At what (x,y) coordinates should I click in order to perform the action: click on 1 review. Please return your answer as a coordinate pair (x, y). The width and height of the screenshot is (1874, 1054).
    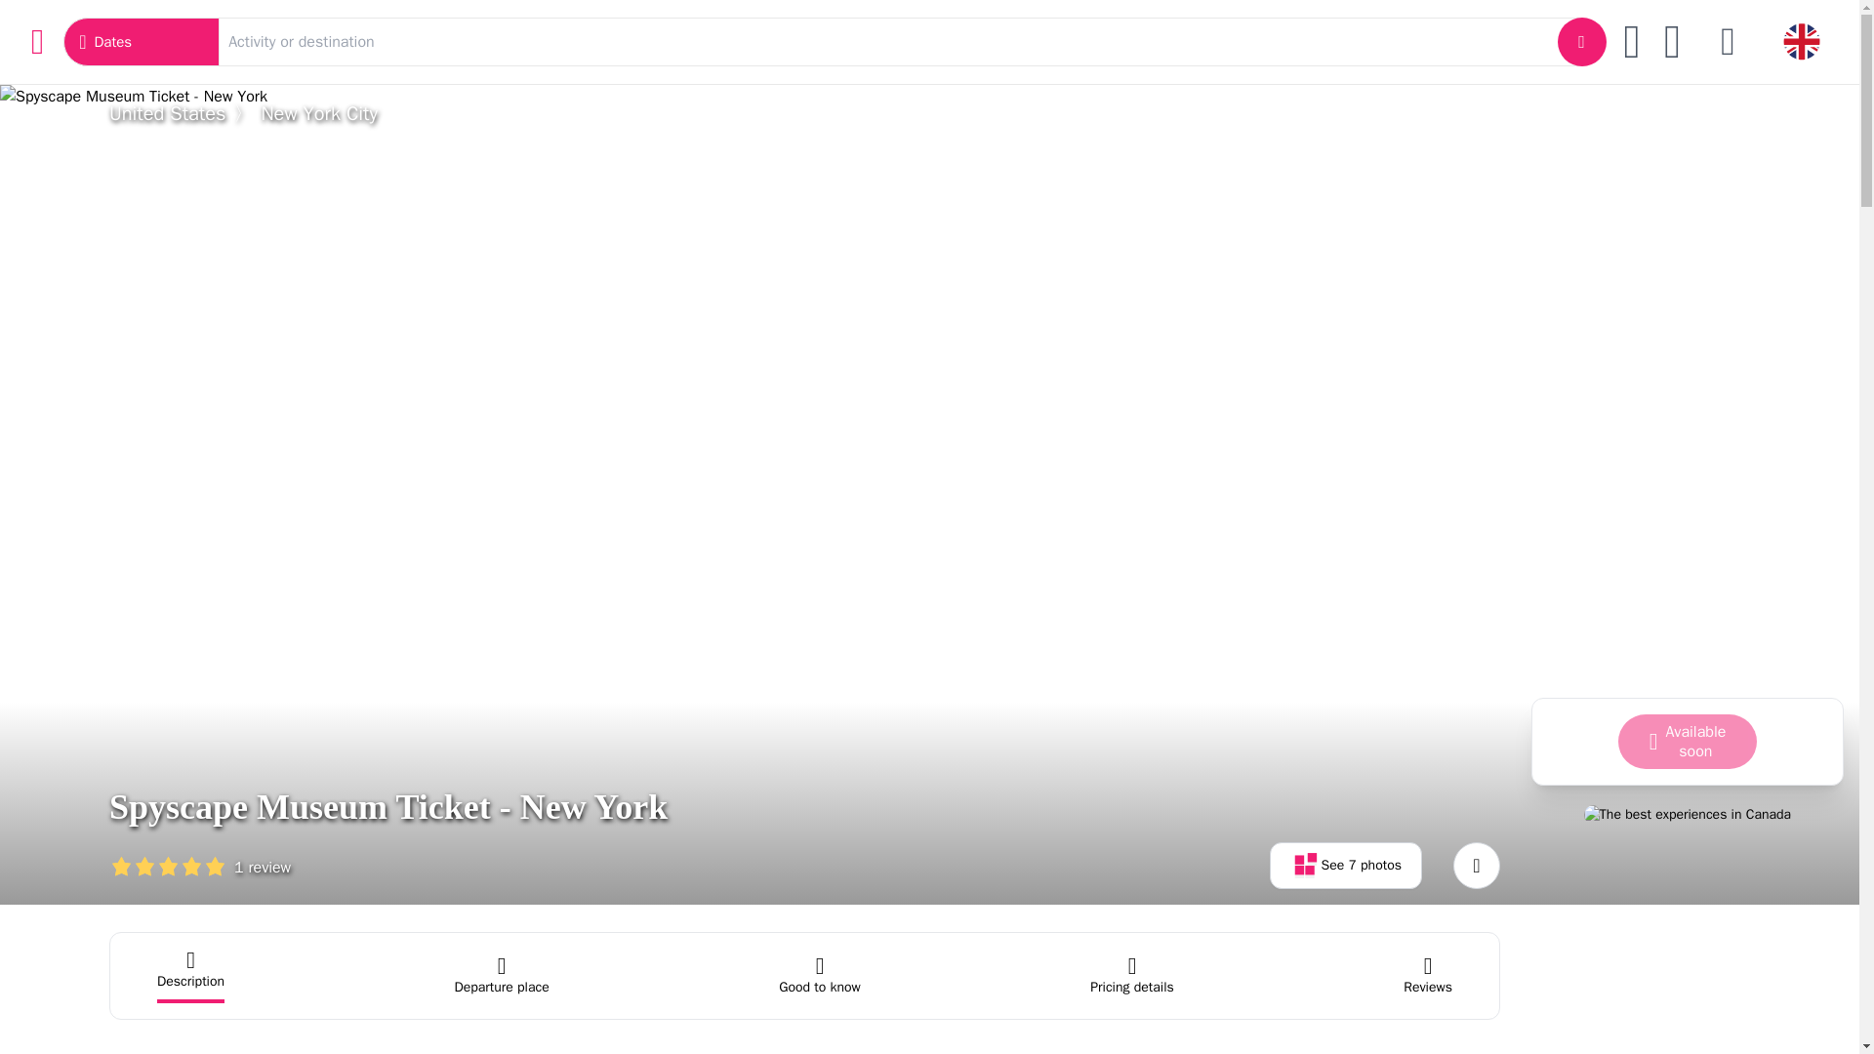
    Looking at the image, I should click on (199, 865).